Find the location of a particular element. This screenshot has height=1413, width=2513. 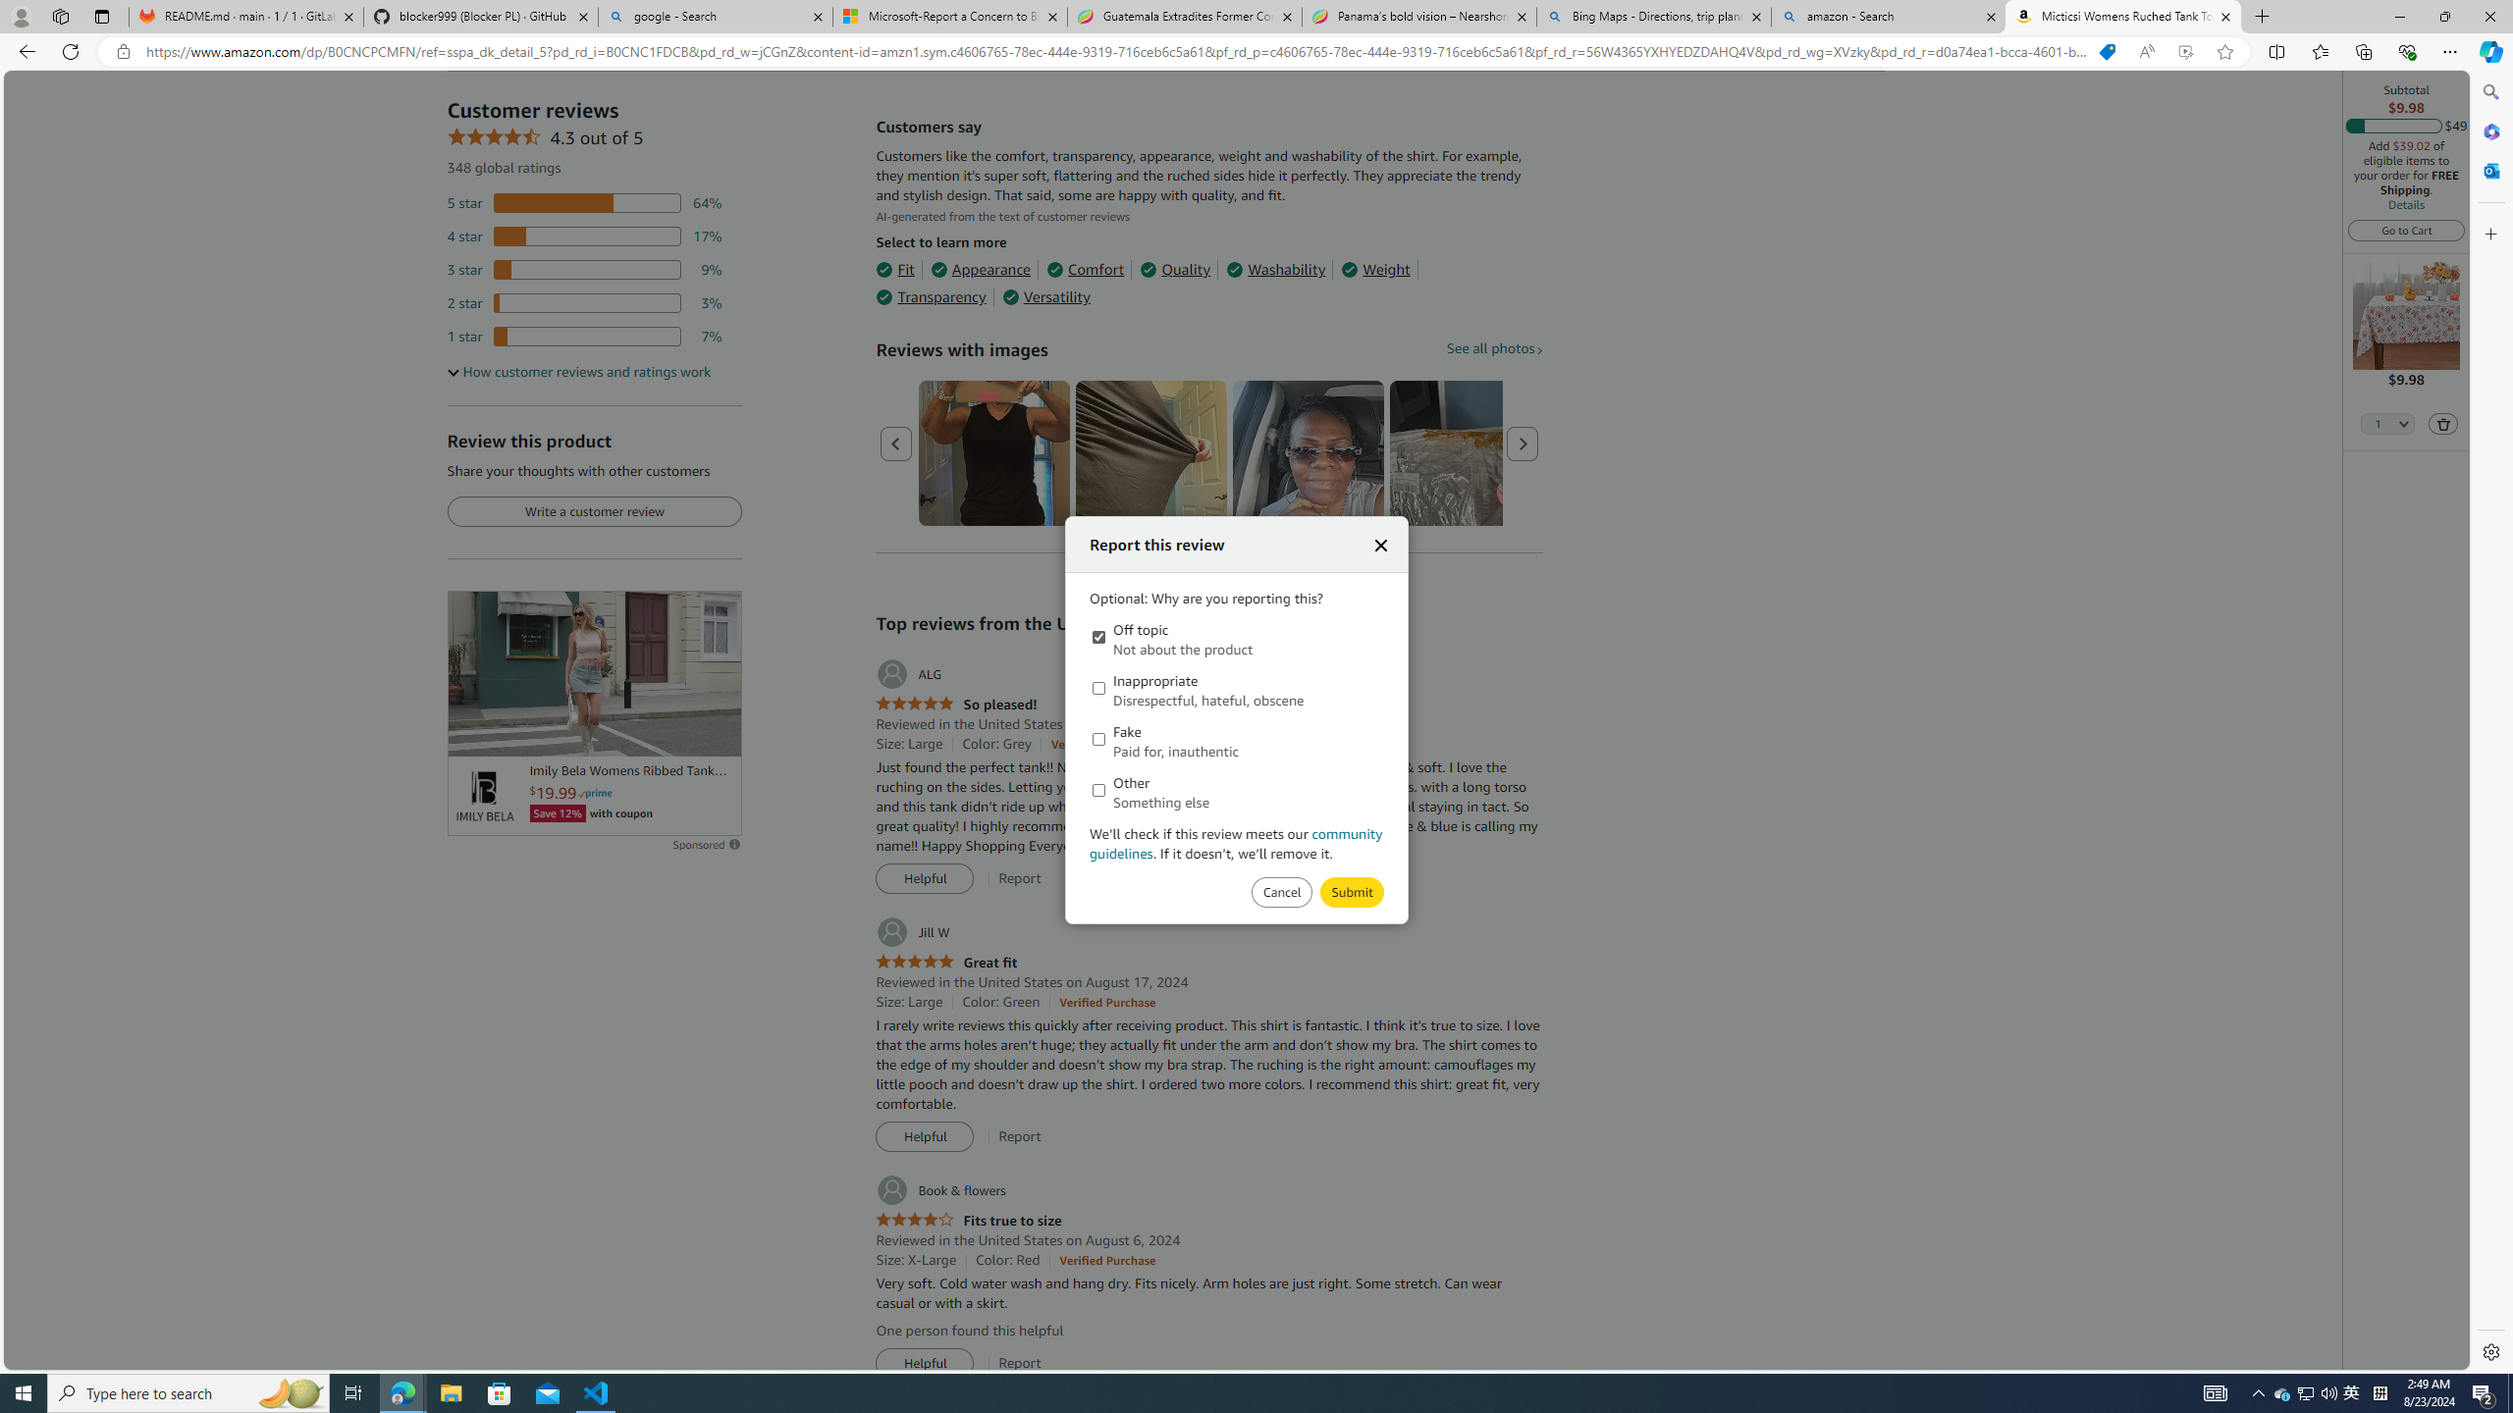

Pause is located at coordinates (472, 733).